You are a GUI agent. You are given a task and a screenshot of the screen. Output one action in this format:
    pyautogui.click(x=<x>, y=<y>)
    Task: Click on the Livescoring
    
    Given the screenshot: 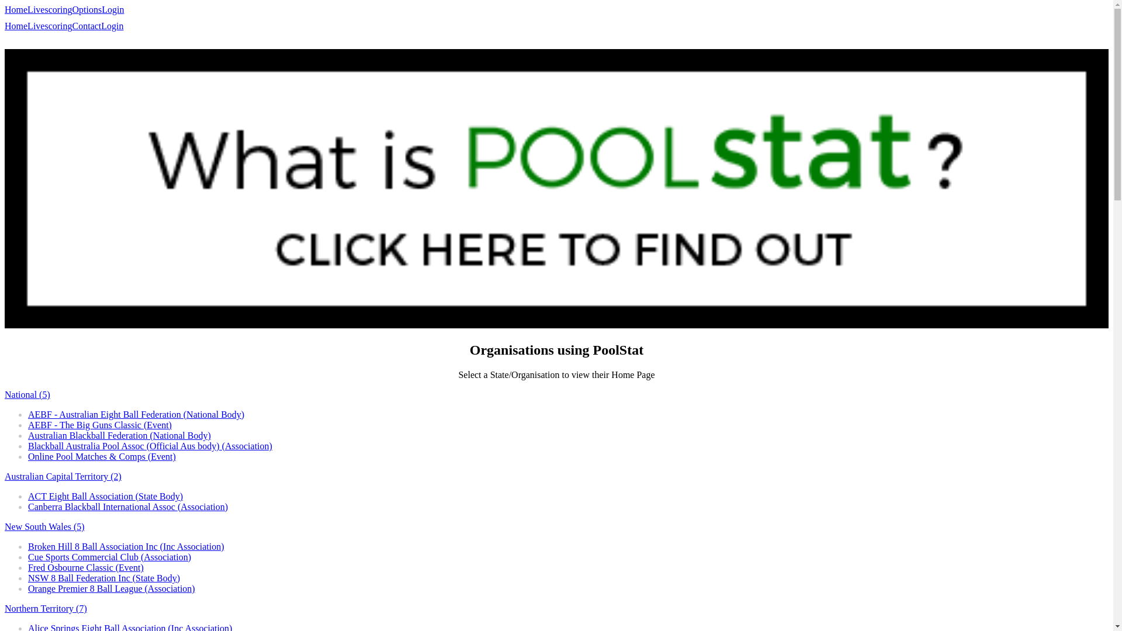 What is the action you would take?
    pyautogui.click(x=49, y=26)
    